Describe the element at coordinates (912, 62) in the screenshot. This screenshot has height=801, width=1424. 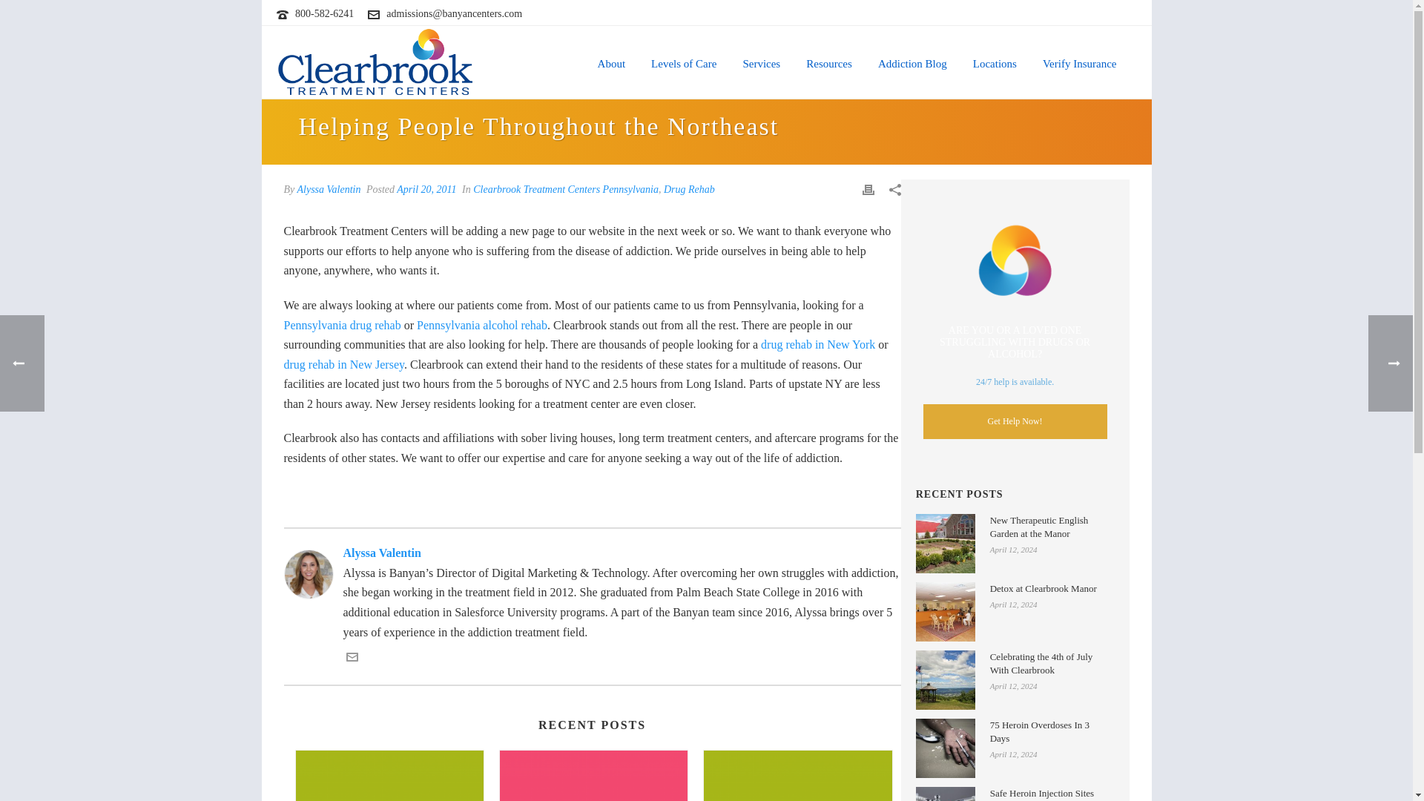
I see `Addiction Blog` at that location.